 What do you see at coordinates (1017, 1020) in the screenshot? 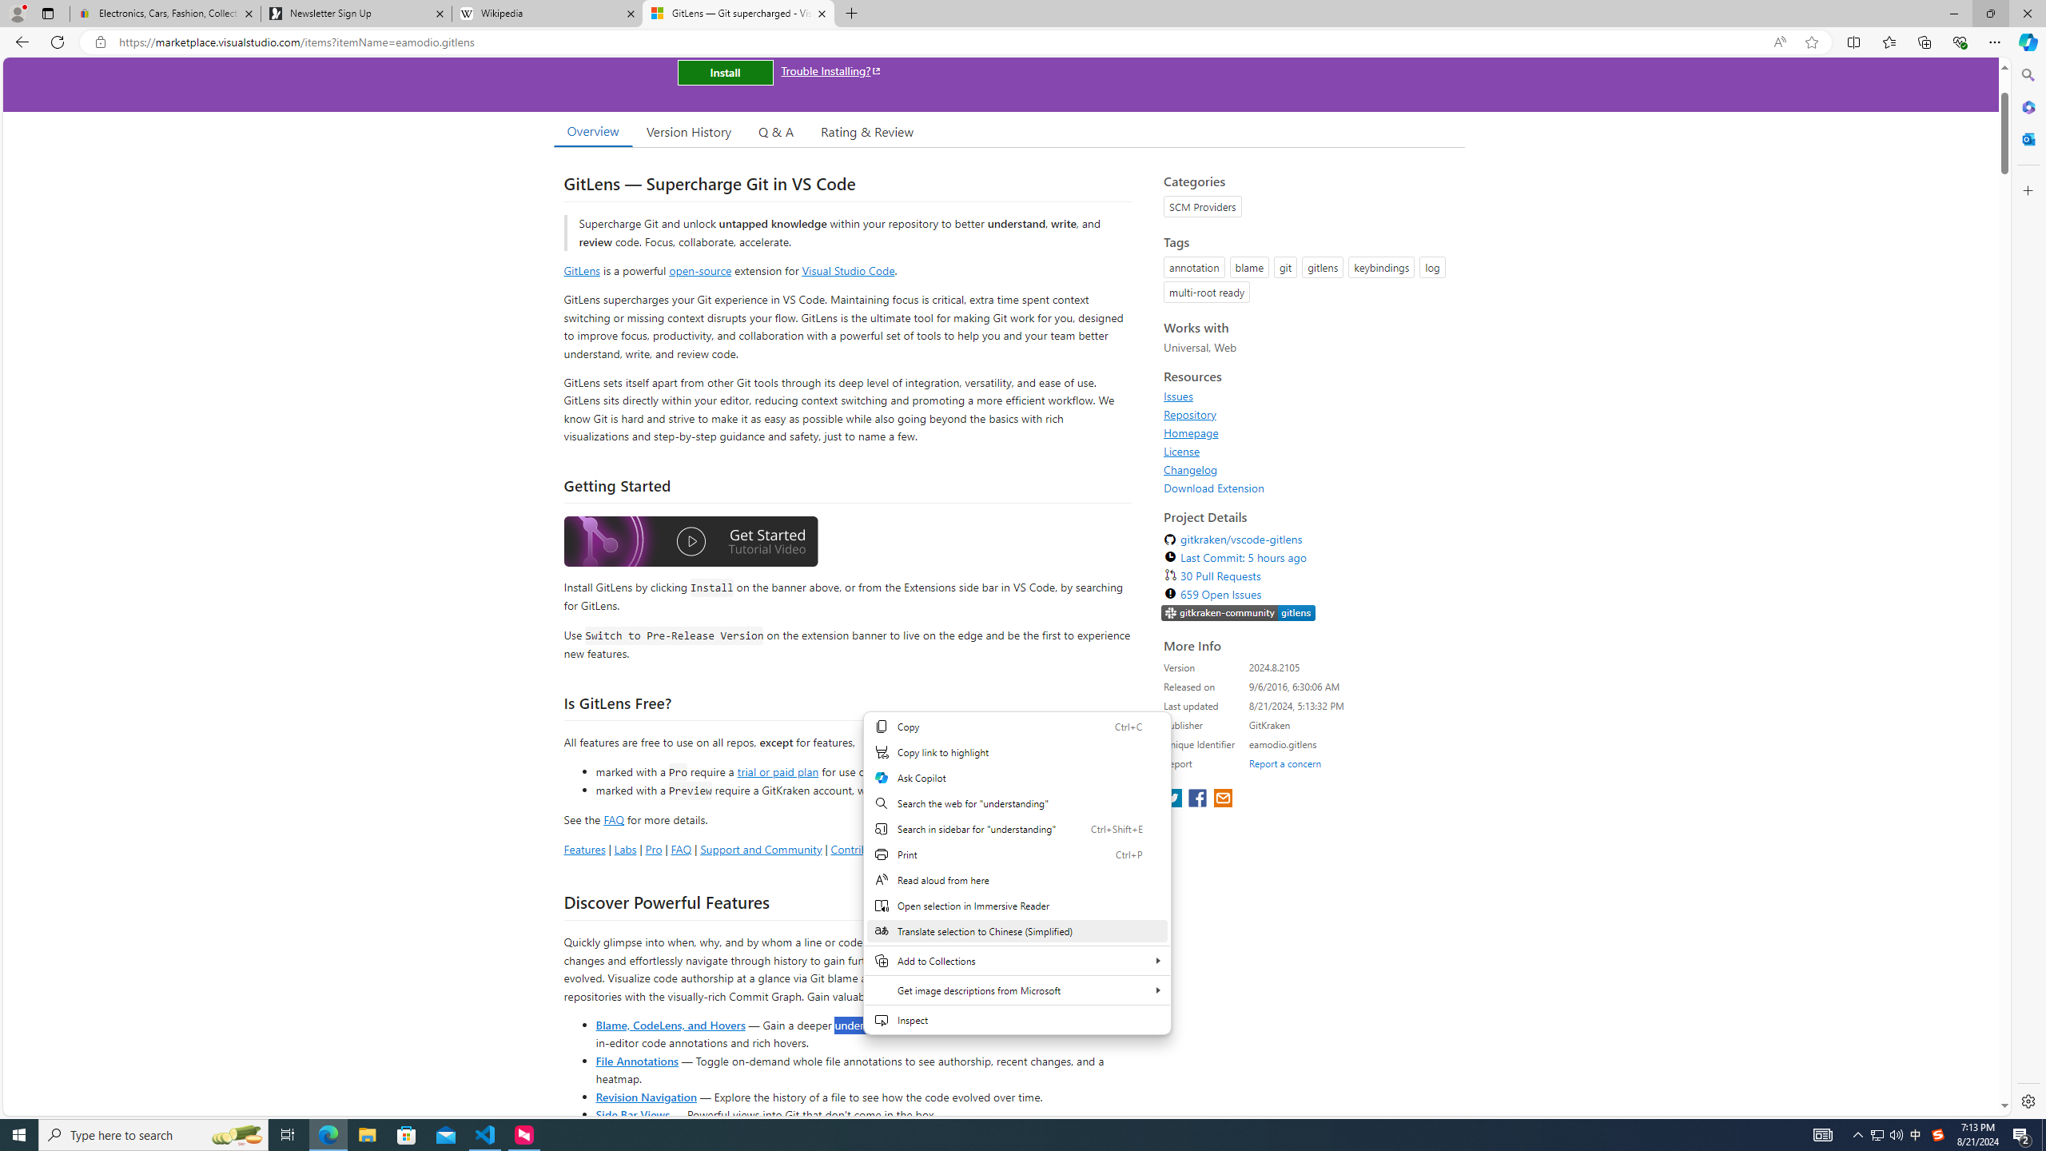
I see `Inspect` at bounding box center [1017, 1020].